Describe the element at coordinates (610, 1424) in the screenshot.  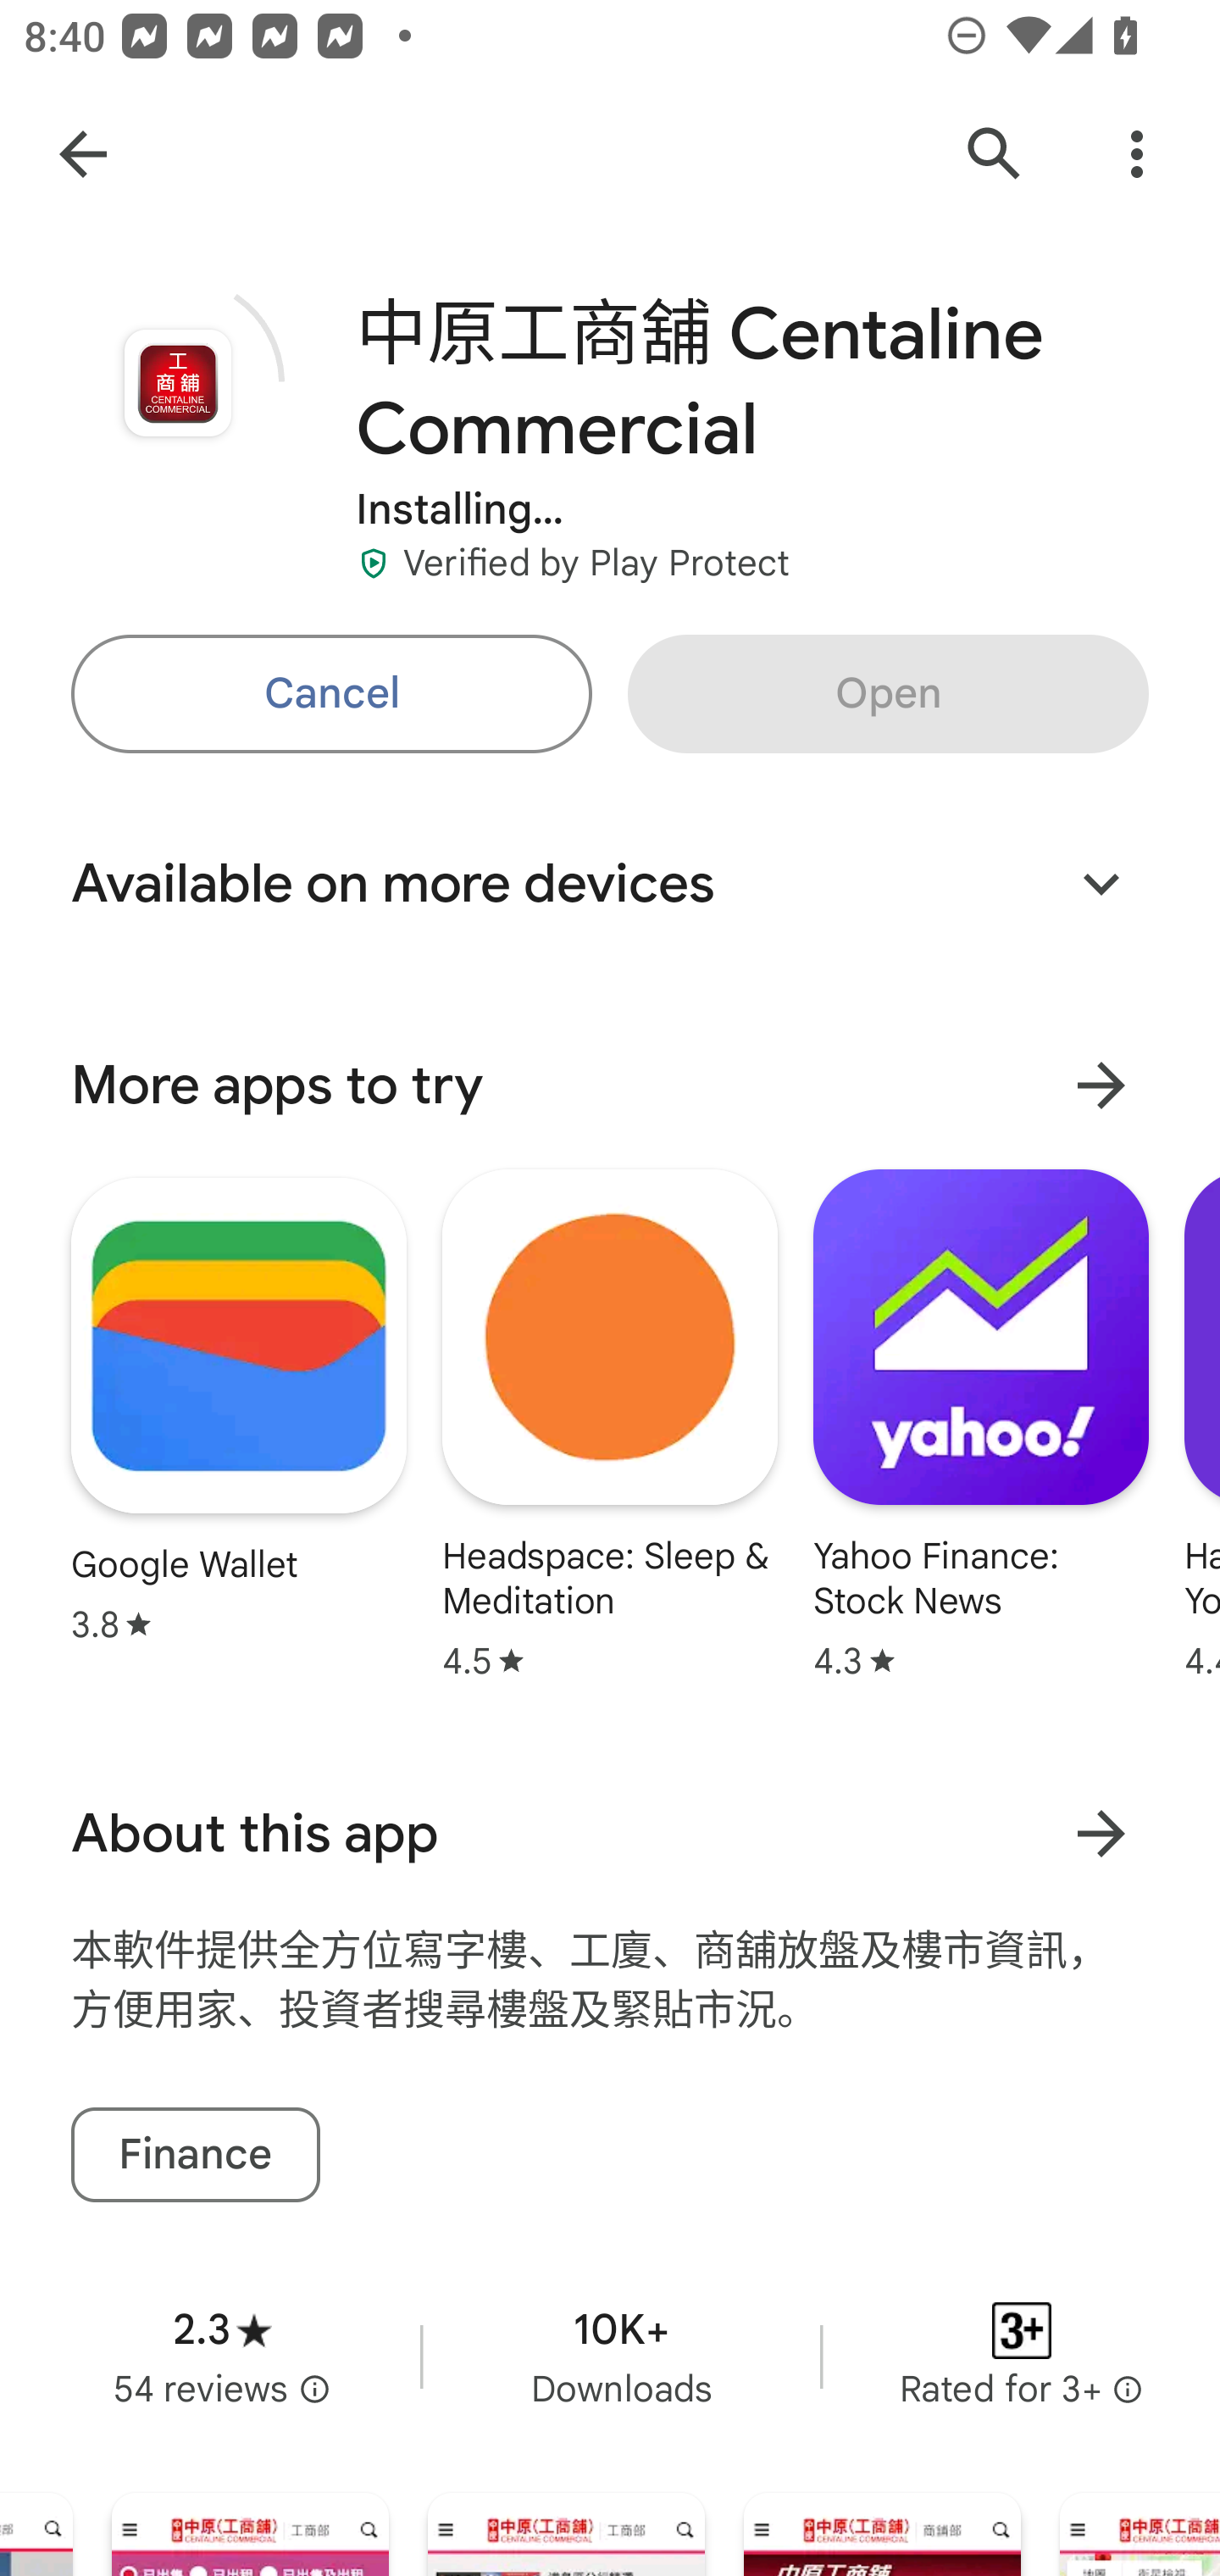
I see `Headspace: Sleep & Meditation
Star rating: 4.5
` at that location.